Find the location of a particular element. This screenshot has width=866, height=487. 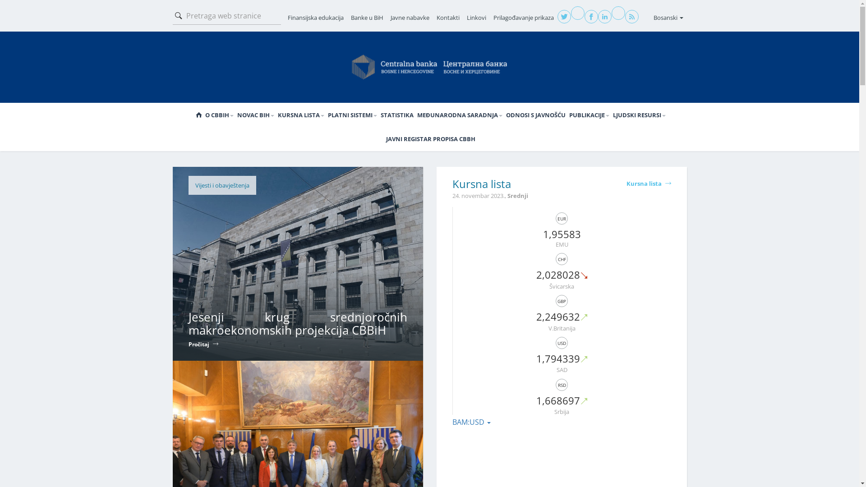

LJUDSKI RESURSI is located at coordinates (639, 115).